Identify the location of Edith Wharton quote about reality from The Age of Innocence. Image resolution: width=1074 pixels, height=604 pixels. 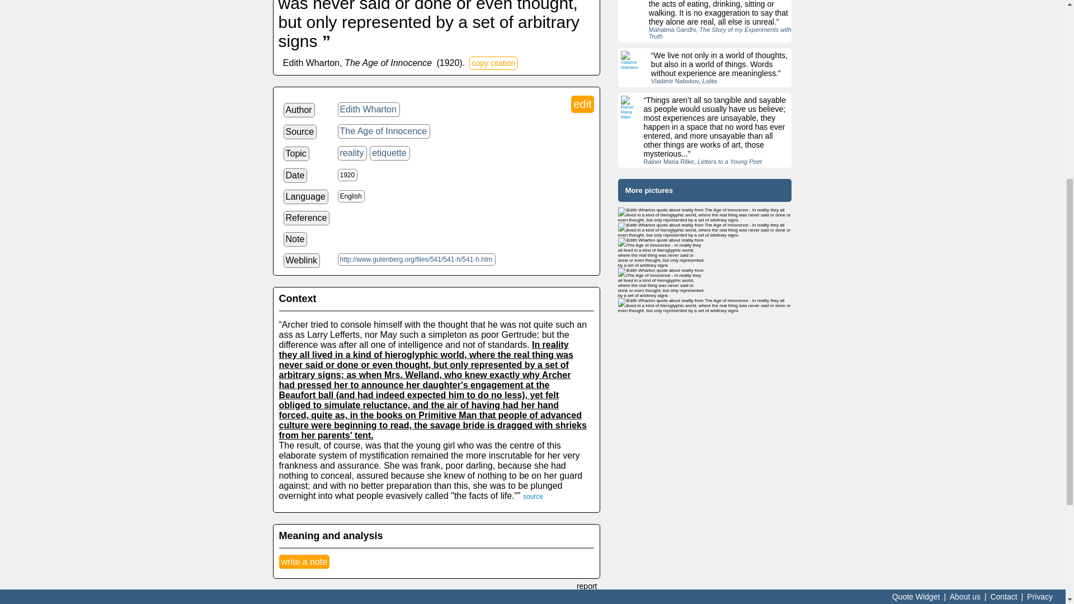
(705, 215).